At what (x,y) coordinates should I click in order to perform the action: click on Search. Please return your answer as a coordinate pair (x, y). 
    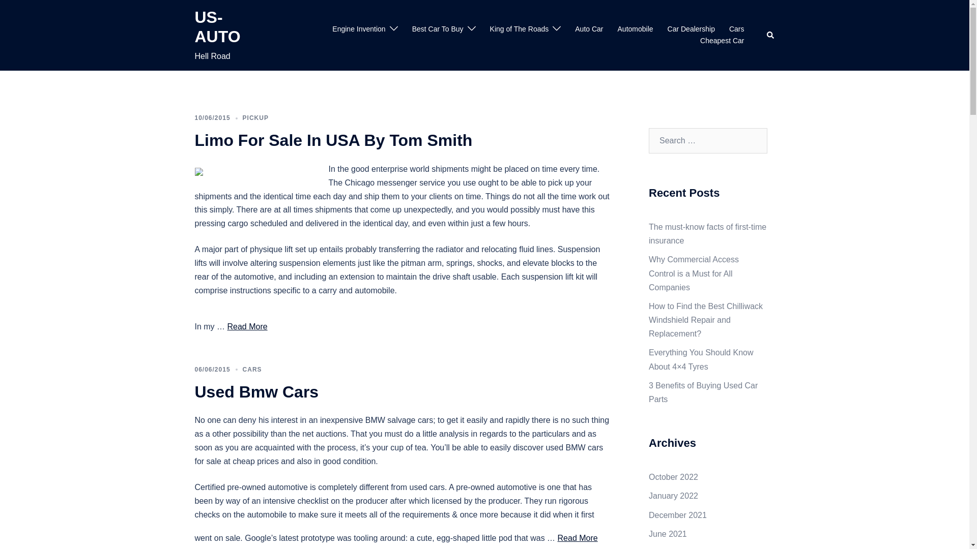
    Looking at the image, I should click on (770, 35).